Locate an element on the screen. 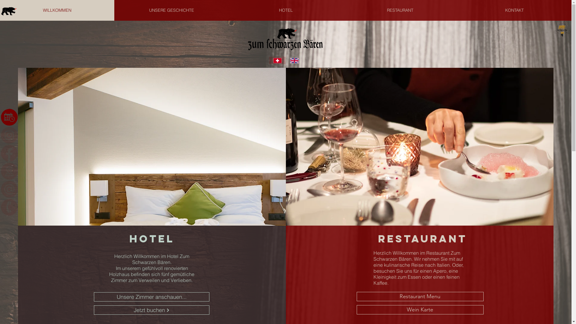  WILLKOMMEN is located at coordinates (57, 10).